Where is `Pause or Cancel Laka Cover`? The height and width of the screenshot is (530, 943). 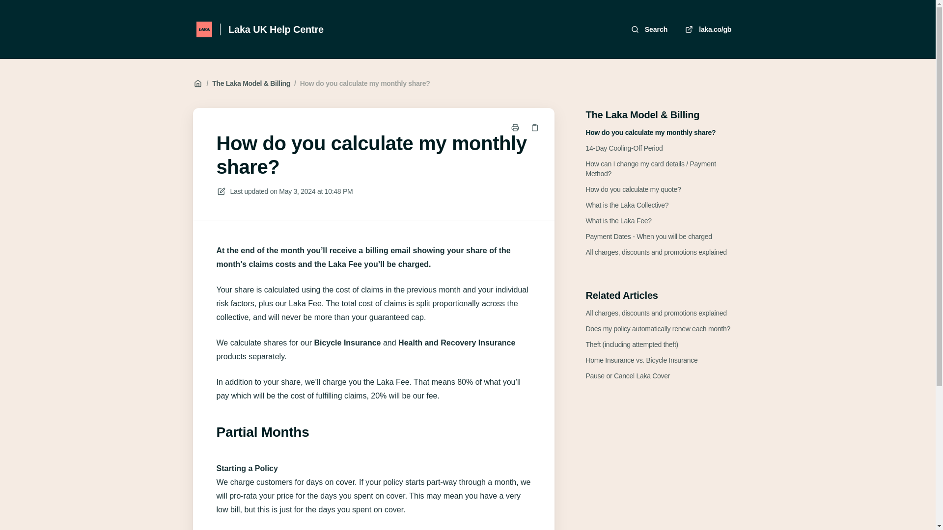
Pause or Cancel Laka Cover is located at coordinates (628, 376).